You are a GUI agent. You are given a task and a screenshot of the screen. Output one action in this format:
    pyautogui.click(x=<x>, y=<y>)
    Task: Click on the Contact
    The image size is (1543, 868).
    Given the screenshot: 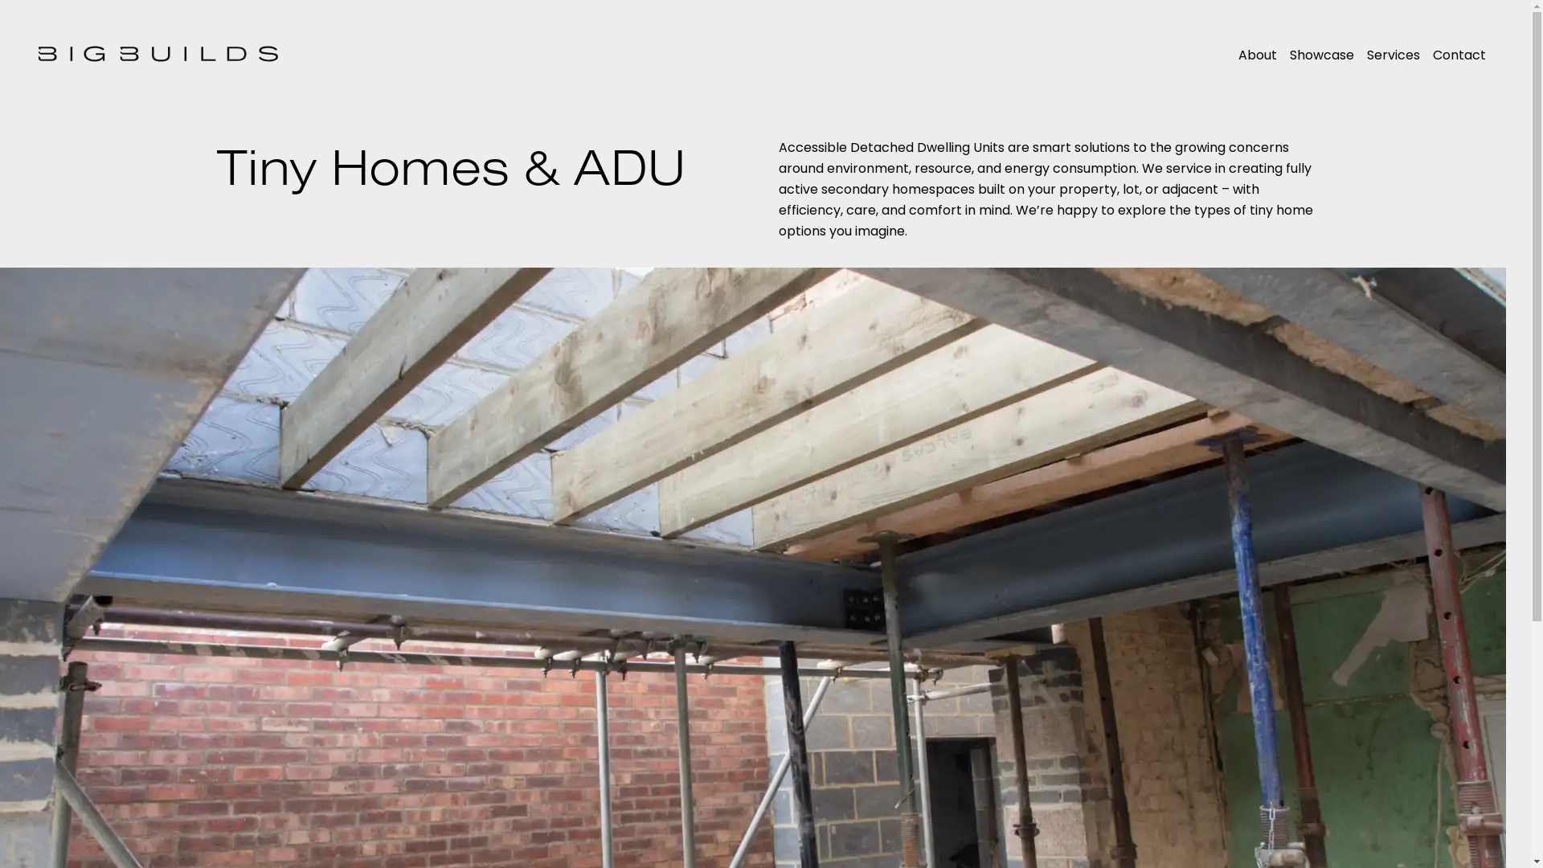 What is the action you would take?
    pyautogui.click(x=1459, y=55)
    